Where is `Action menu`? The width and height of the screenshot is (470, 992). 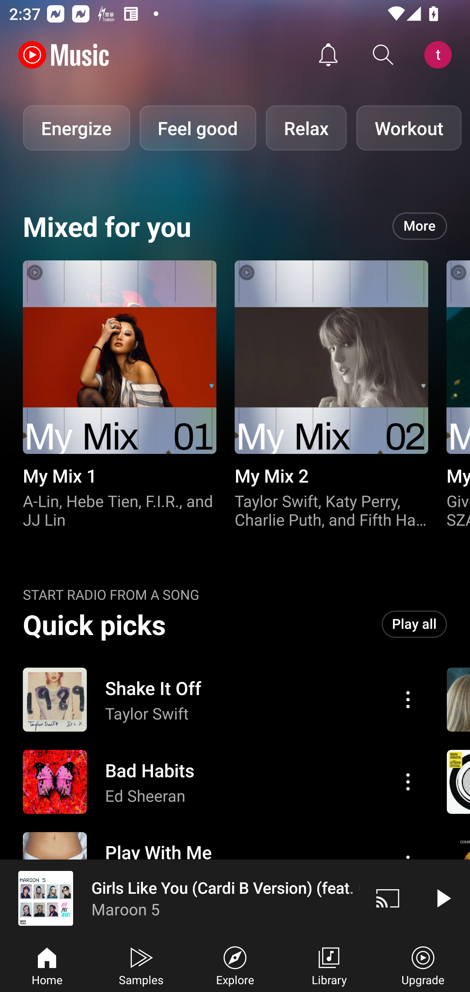 Action menu is located at coordinates (221, 700).